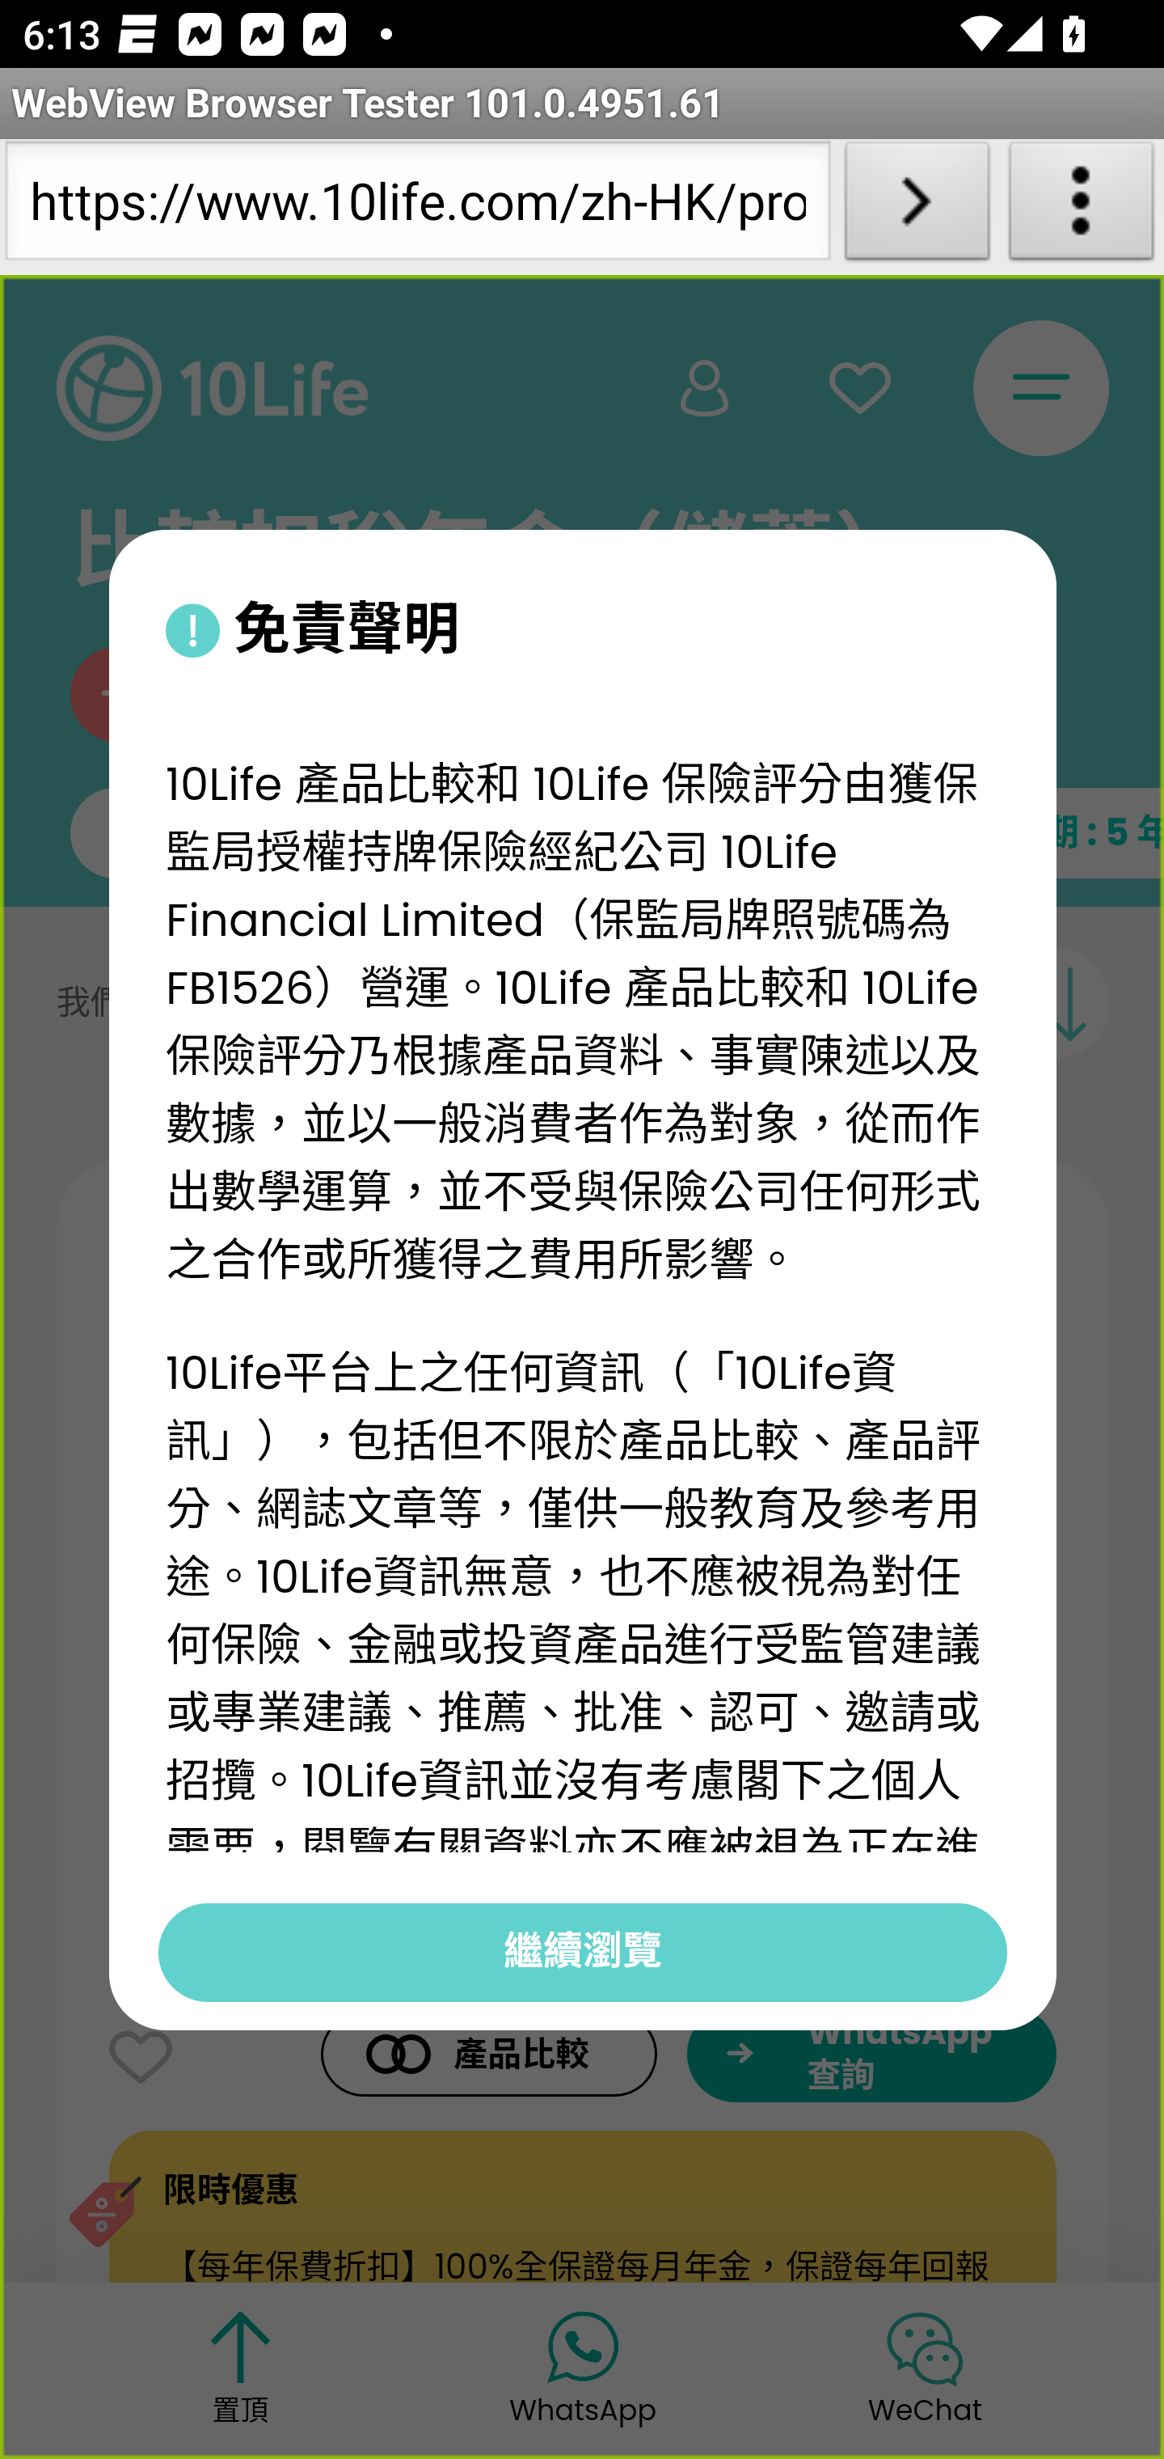 The height and width of the screenshot is (2459, 1164). What do you see at coordinates (1082, 207) in the screenshot?
I see `About WebView` at bounding box center [1082, 207].